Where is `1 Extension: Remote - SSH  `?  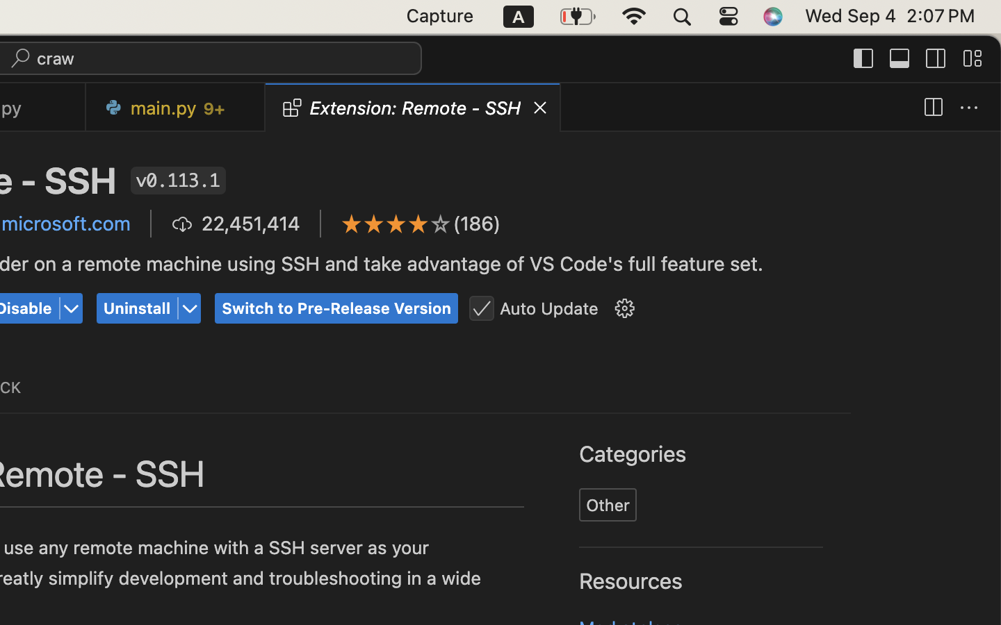
1 Extension: Remote - SSH   is located at coordinates (401, 108).